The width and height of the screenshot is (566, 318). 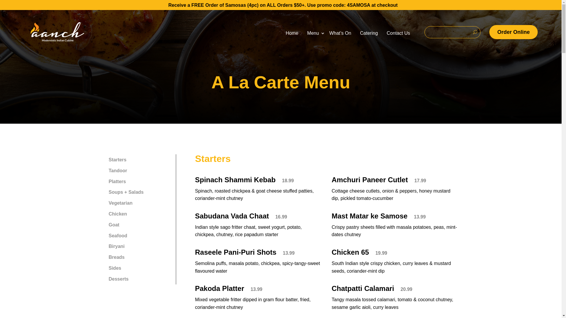 I want to click on Breads, so click(x=140, y=257).